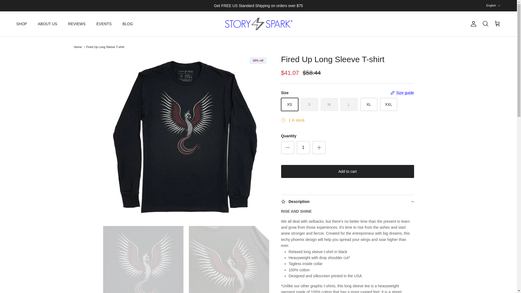 The height and width of the screenshot is (293, 521). Describe the element at coordinates (472, 24) in the screenshot. I see `Account` at that location.